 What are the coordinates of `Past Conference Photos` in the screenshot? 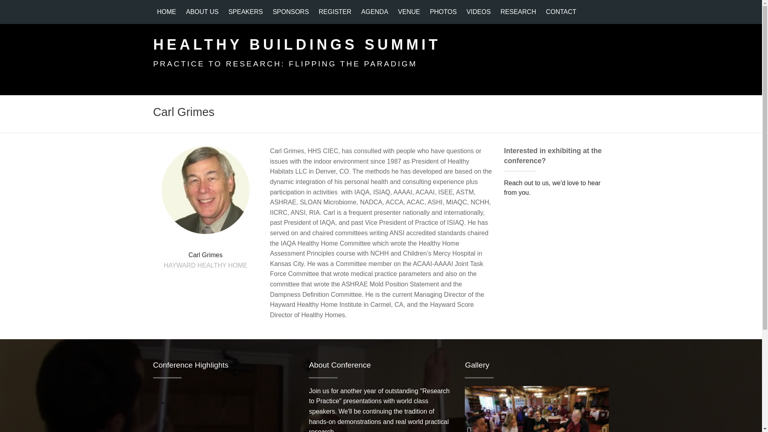 It's located at (537, 431).